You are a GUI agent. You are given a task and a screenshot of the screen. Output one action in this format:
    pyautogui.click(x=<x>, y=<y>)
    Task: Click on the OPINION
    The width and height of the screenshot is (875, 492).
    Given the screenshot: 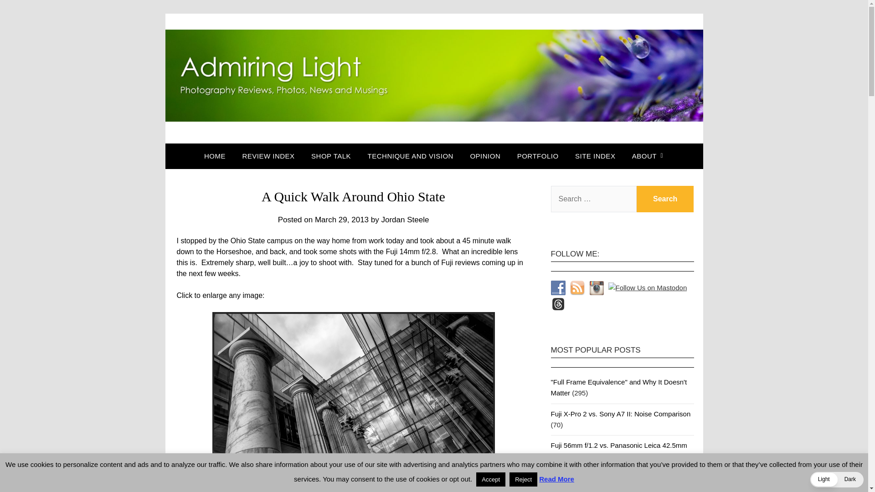 What is the action you would take?
    pyautogui.click(x=485, y=156)
    